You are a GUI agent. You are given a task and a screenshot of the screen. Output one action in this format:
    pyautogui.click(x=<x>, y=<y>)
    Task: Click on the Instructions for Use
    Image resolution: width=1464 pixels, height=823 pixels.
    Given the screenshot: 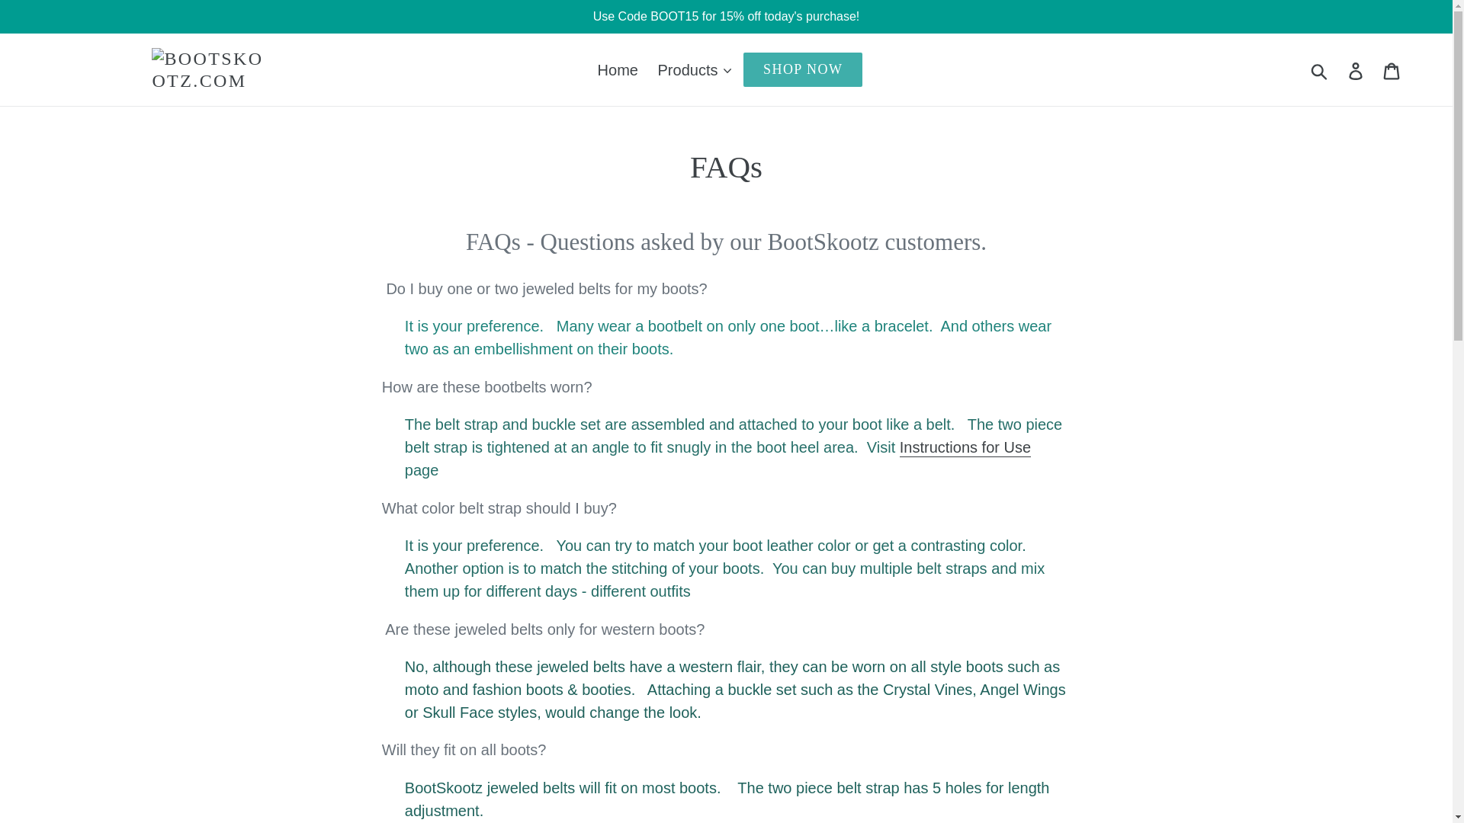 What is the action you would take?
    pyautogui.click(x=965, y=448)
    